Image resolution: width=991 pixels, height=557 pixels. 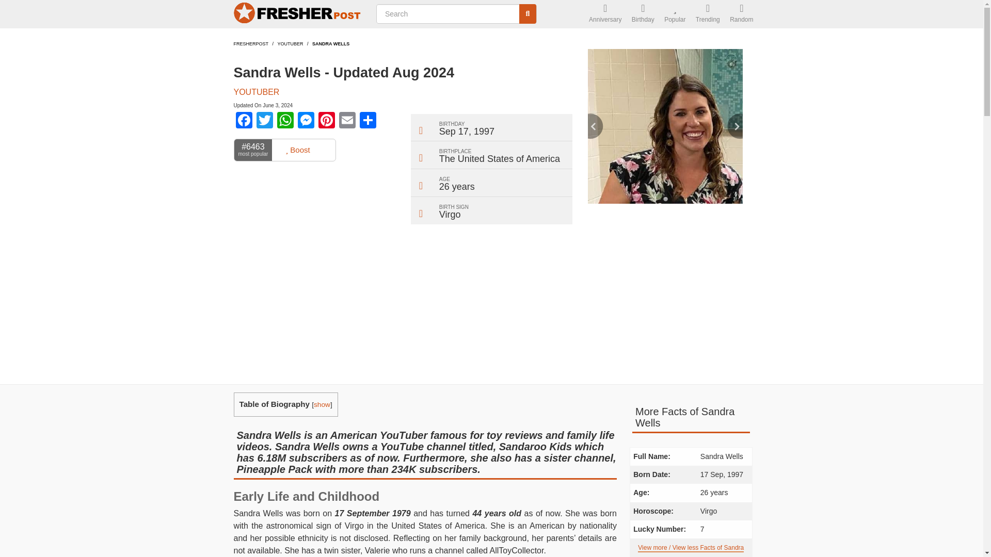 I want to click on Boost, so click(x=297, y=150).